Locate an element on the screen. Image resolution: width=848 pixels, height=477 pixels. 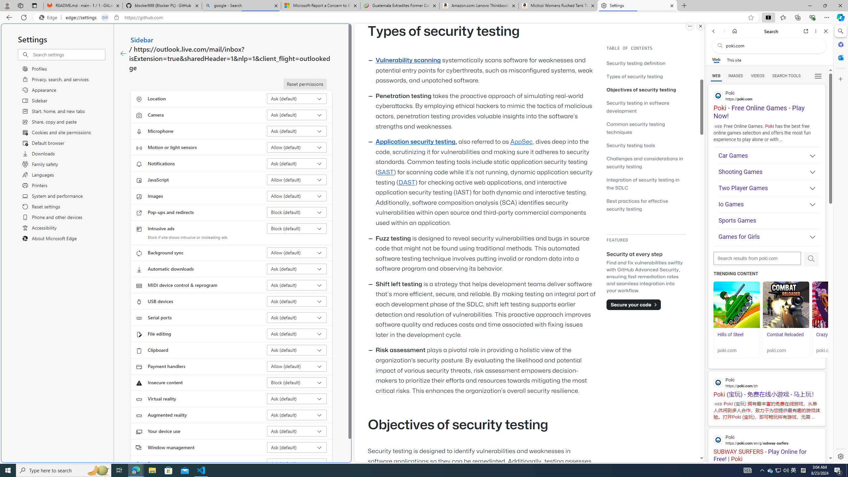
Combat Reloaded is located at coordinates (786, 338).